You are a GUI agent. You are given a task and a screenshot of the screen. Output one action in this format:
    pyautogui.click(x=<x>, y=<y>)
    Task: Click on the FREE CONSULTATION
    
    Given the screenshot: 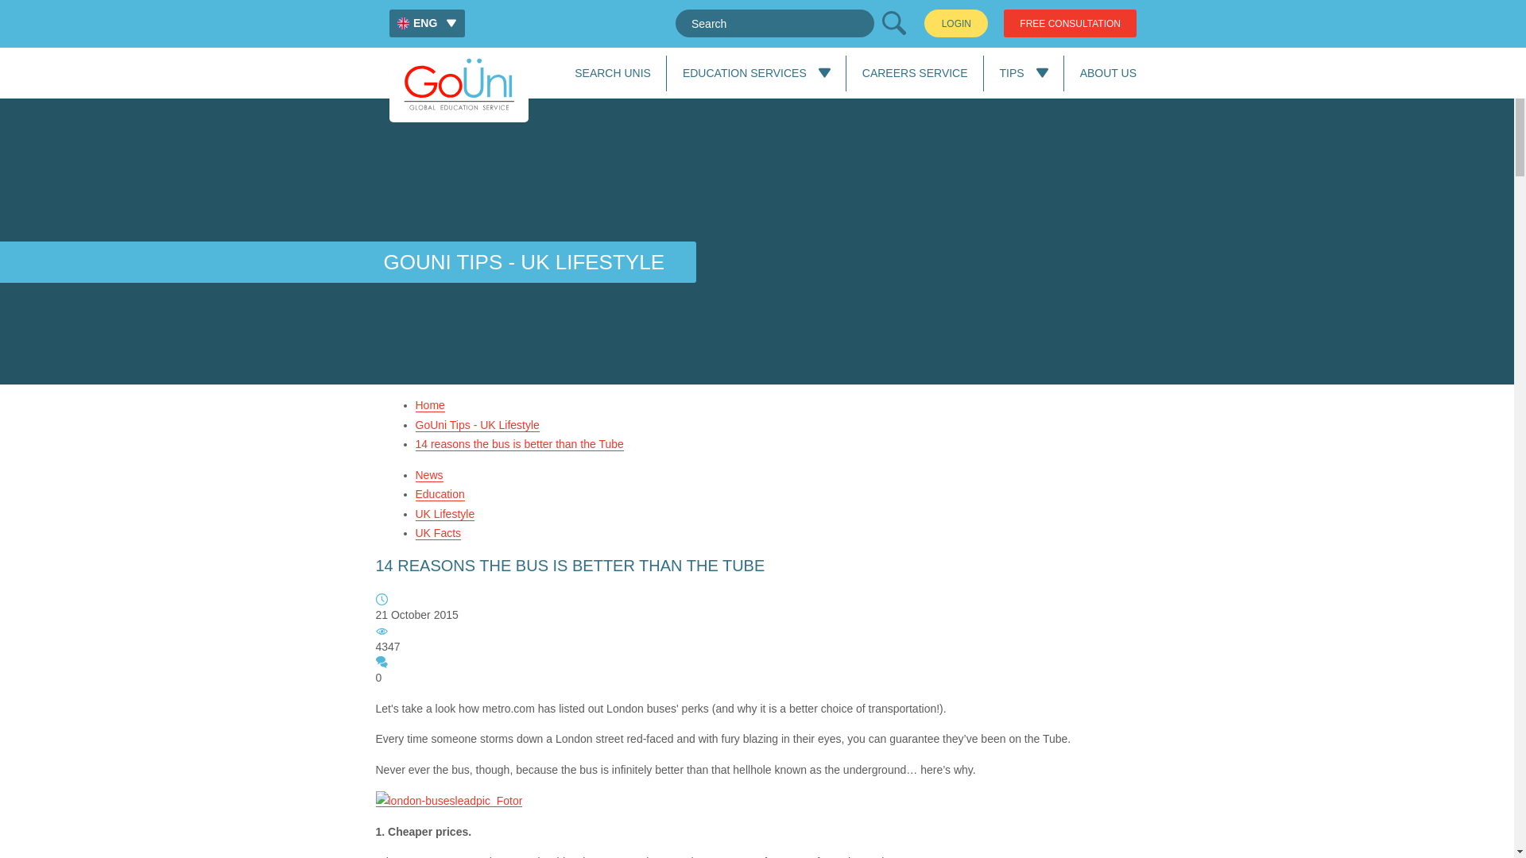 What is the action you would take?
    pyautogui.click(x=1070, y=23)
    